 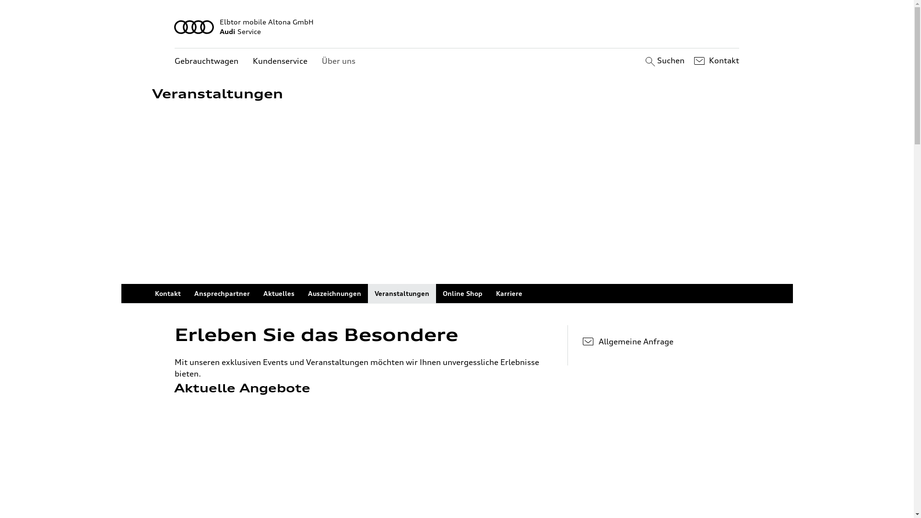 What do you see at coordinates (280, 61) in the screenshot?
I see `Kundenservice` at bounding box center [280, 61].